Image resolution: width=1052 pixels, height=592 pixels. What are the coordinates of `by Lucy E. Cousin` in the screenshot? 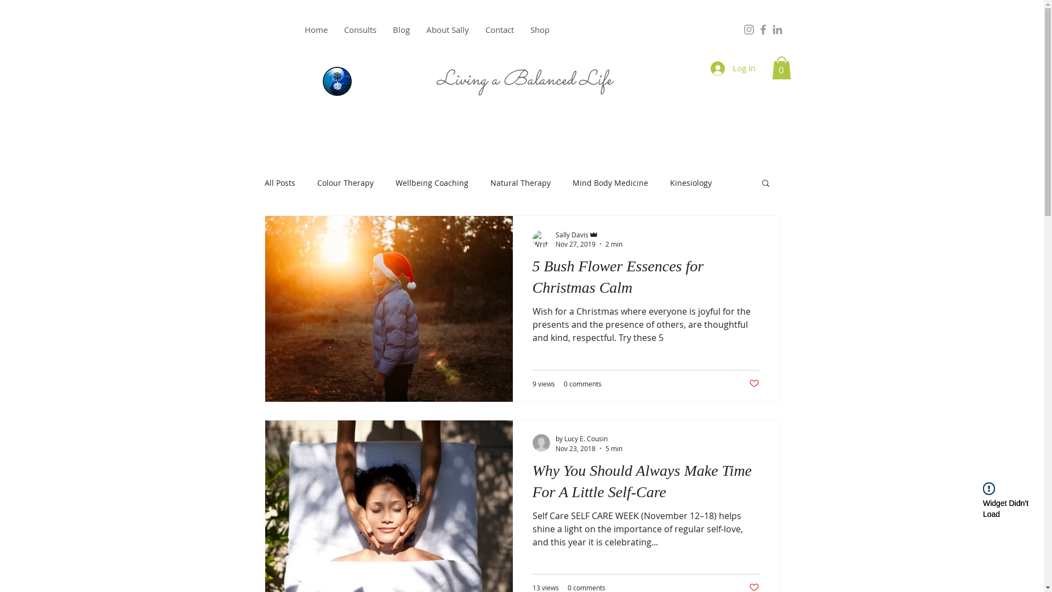 It's located at (588, 439).